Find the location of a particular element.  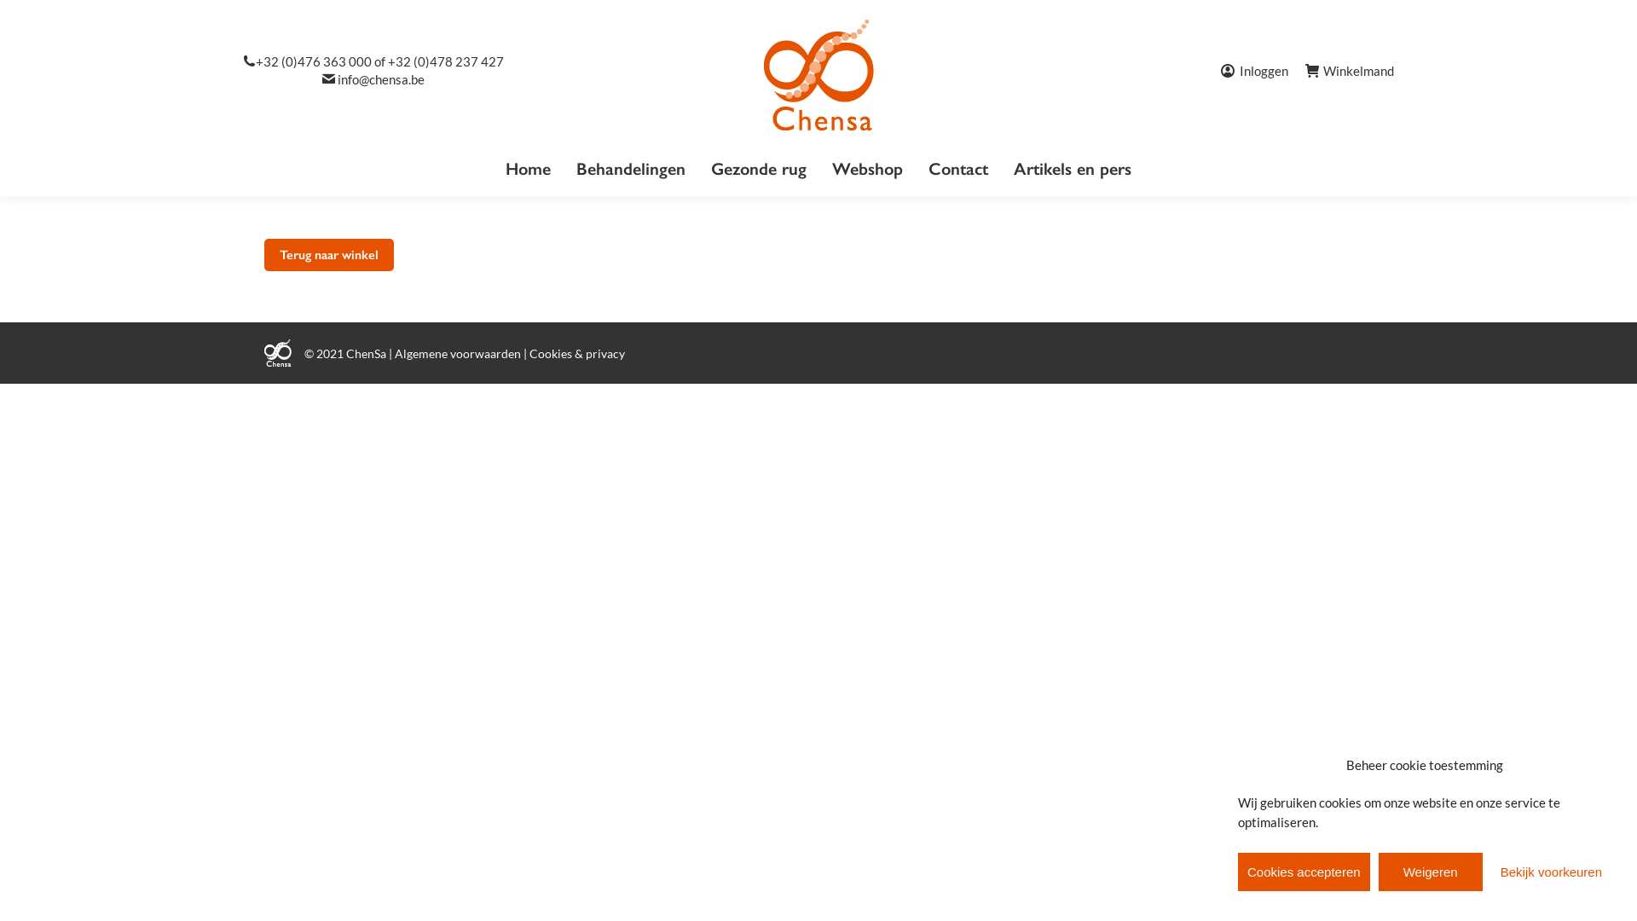

+32 (0)478 237 427 is located at coordinates (446, 61).